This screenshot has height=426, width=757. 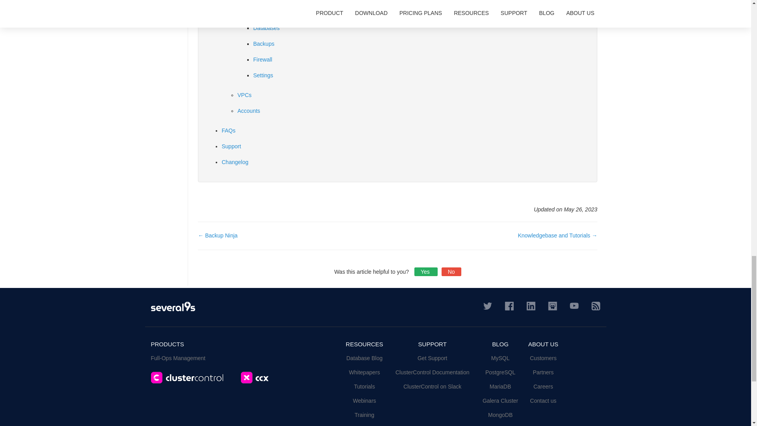 What do you see at coordinates (509, 305) in the screenshot?
I see `Visit Severalnines on Facebook` at bounding box center [509, 305].